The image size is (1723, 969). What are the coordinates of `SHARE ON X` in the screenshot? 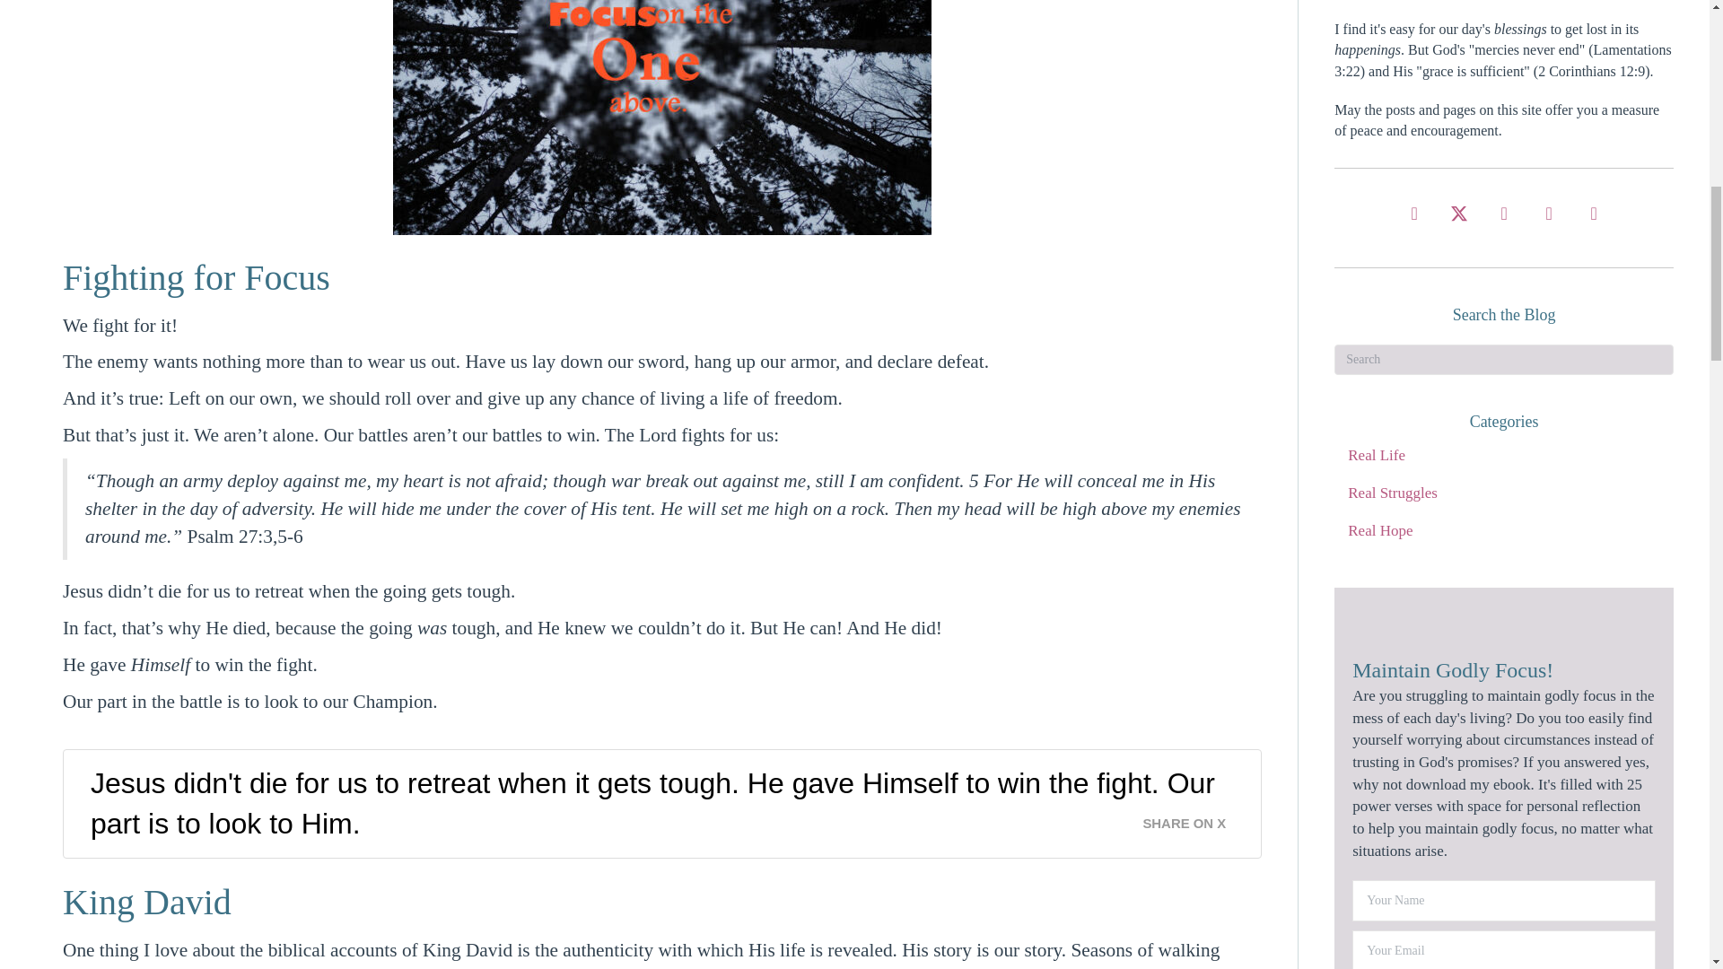 It's located at (1194, 818).